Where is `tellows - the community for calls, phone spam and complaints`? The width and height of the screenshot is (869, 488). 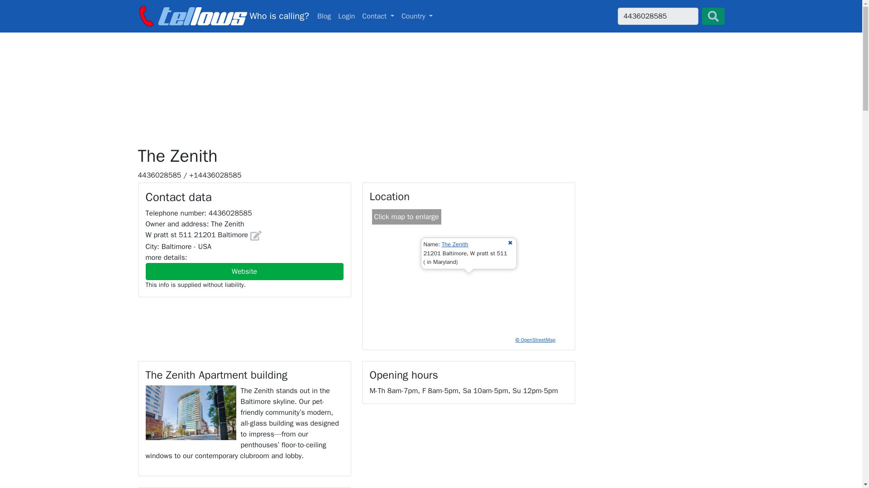 tellows - the community for calls, phone spam and complaints is located at coordinates (431, 16).